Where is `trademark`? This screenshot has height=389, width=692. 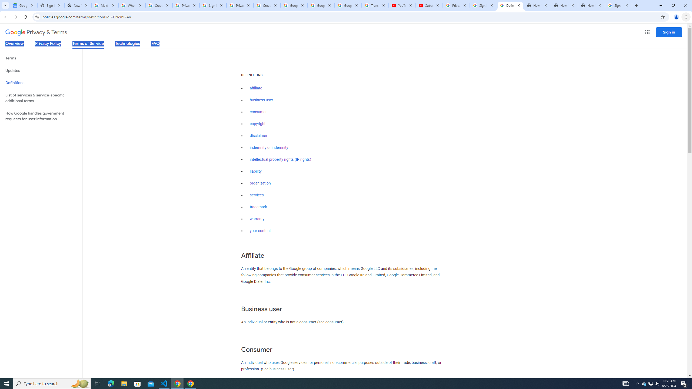 trademark is located at coordinates (258, 207).